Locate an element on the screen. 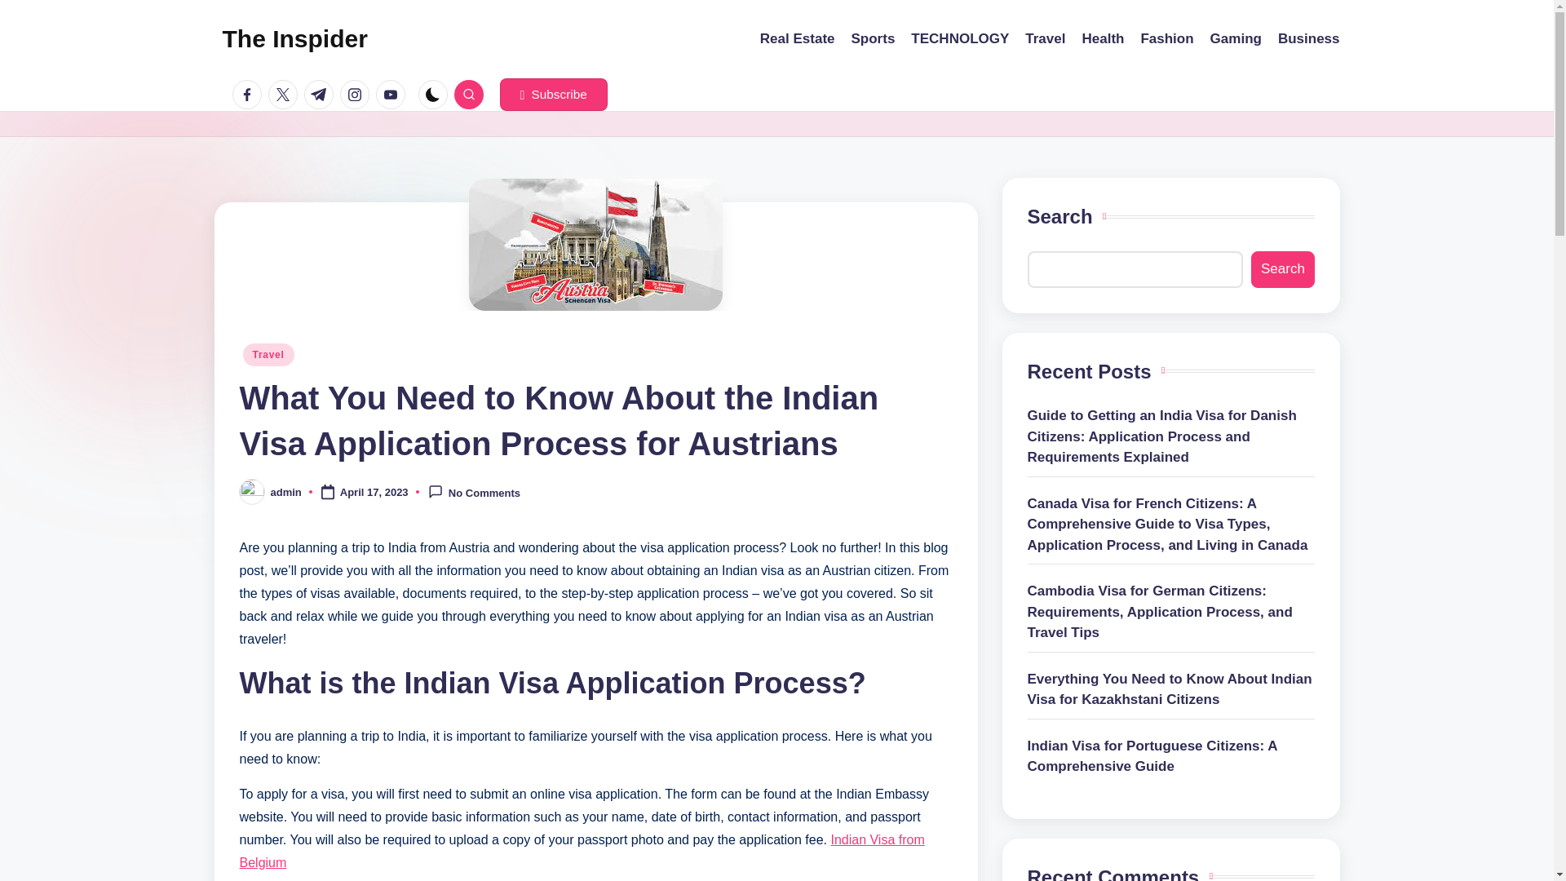  Subscribe is located at coordinates (553, 95).